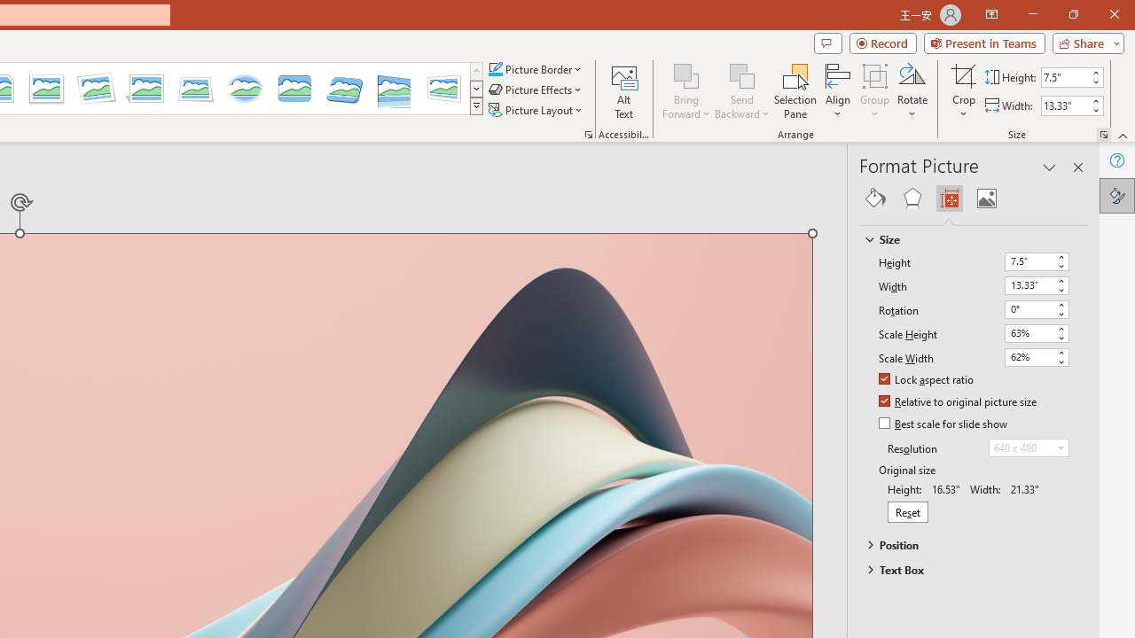 The image size is (1135, 638). Describe the element at coordinates (928, 380) in the screenshot. I see `Lock aspect ratio` at that location.